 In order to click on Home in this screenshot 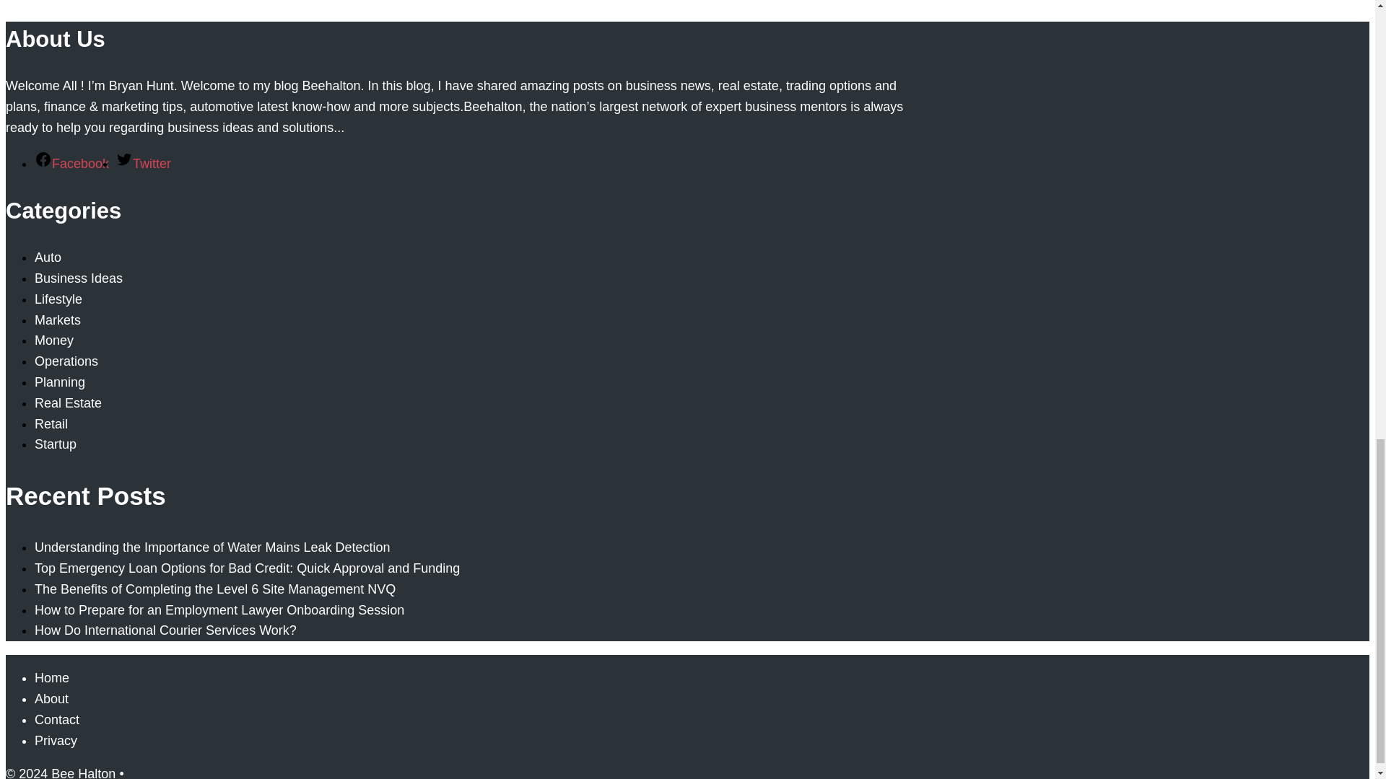, I will do `click(52, 678)`.